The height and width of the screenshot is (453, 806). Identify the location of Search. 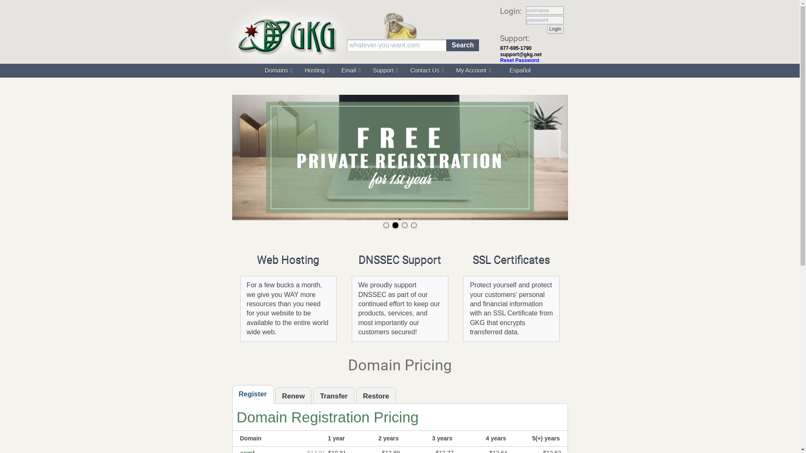
(463, 45).